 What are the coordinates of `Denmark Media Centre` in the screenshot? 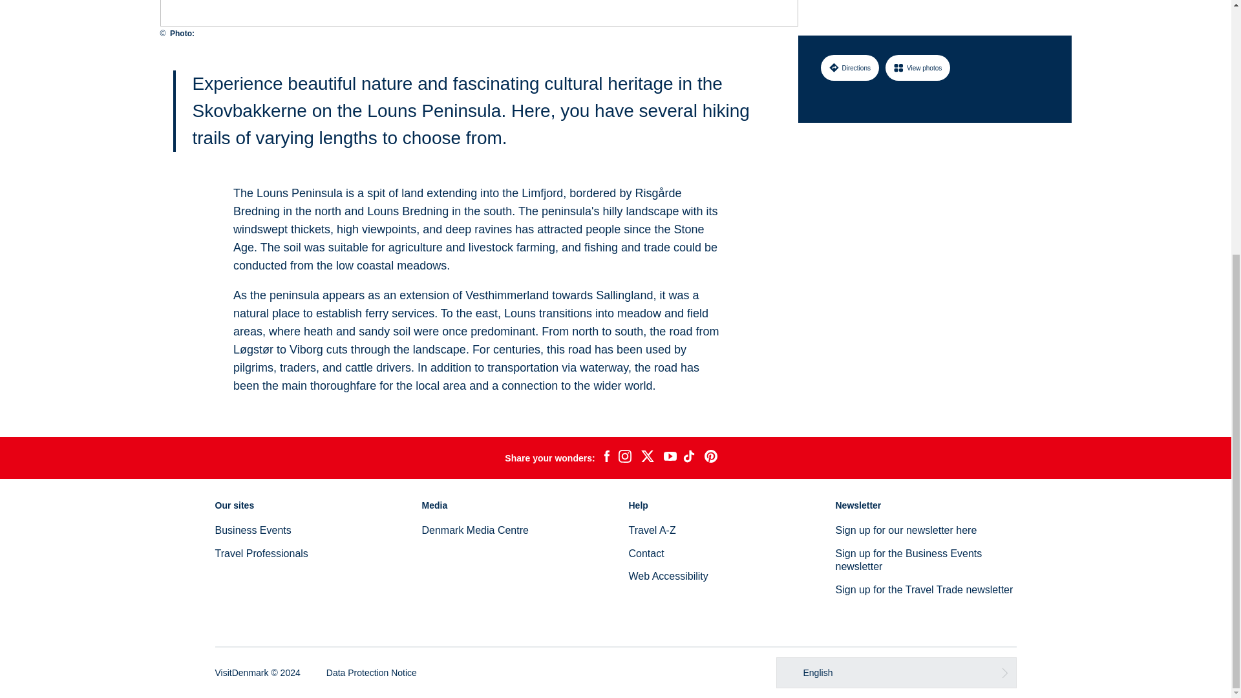 It's located at (474, 530).